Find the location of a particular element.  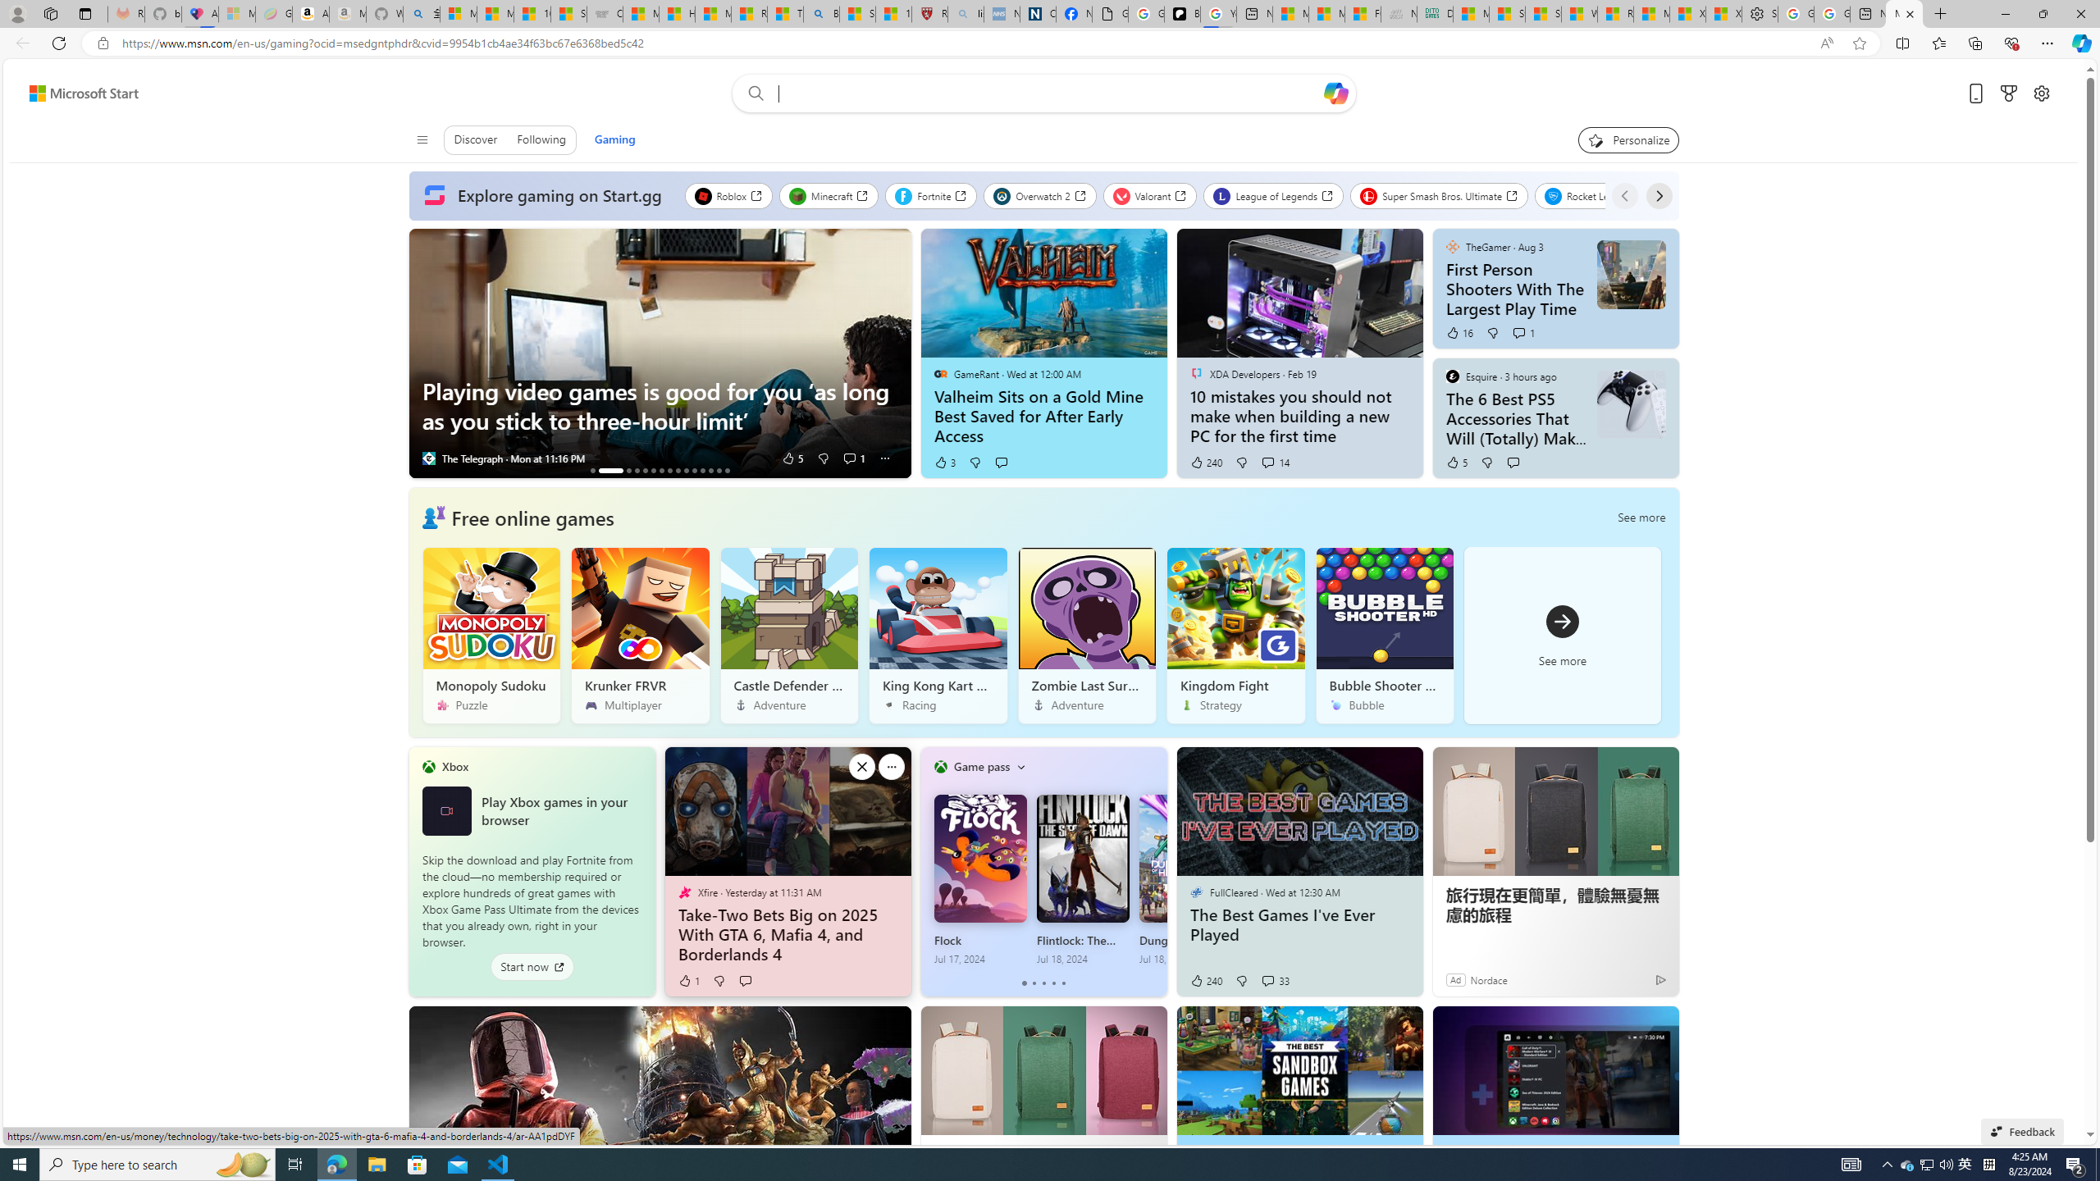

Next slide is located at coordinates (899, 353).